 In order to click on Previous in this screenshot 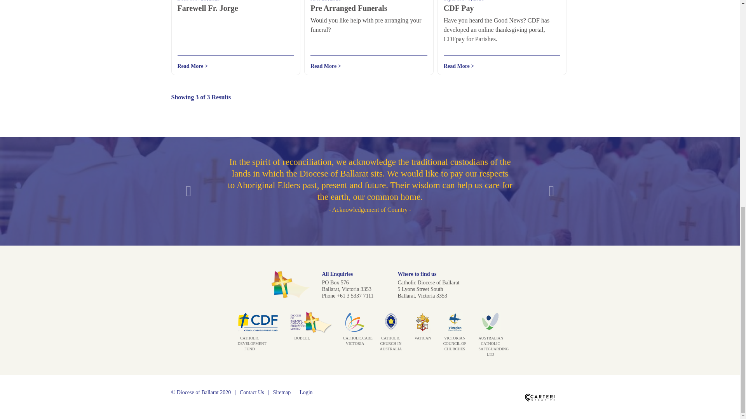, I will do `click(189, 191)`.